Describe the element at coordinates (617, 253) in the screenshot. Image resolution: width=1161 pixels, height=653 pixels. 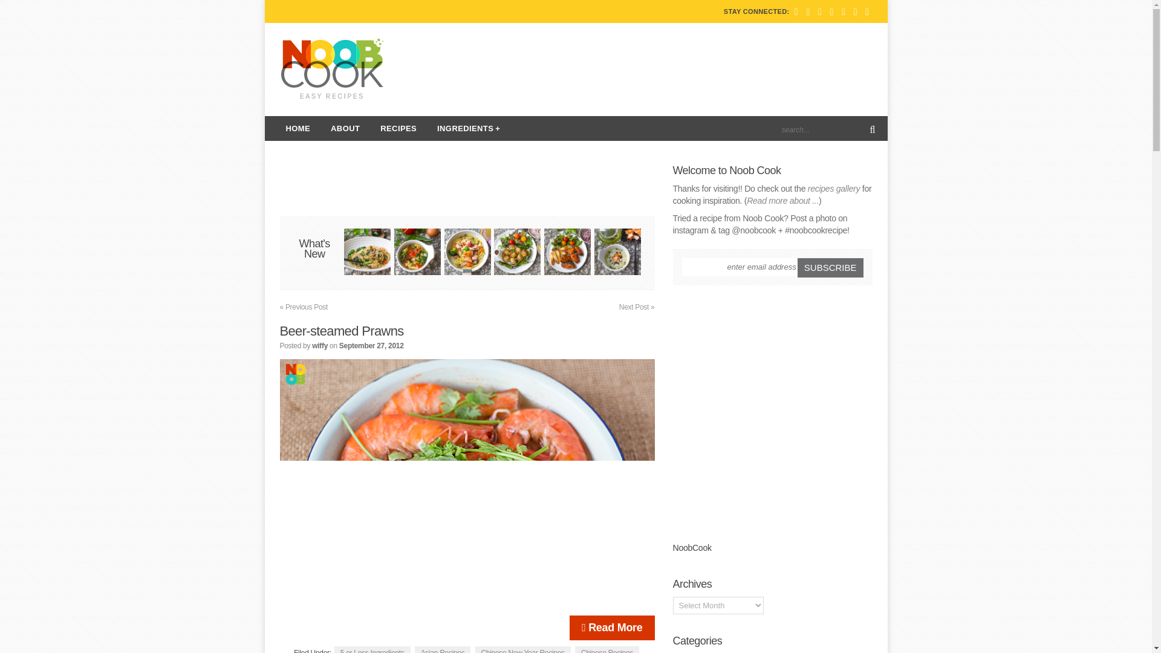
I see `15-Minute Salmon Ochazuke` at that location.